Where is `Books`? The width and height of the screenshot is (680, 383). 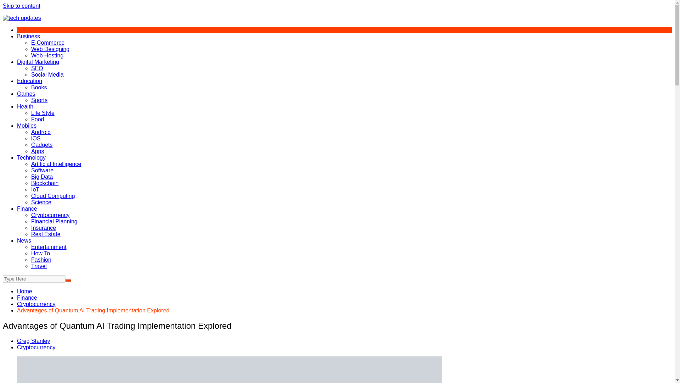
Books is located at coordinates (39, 87).